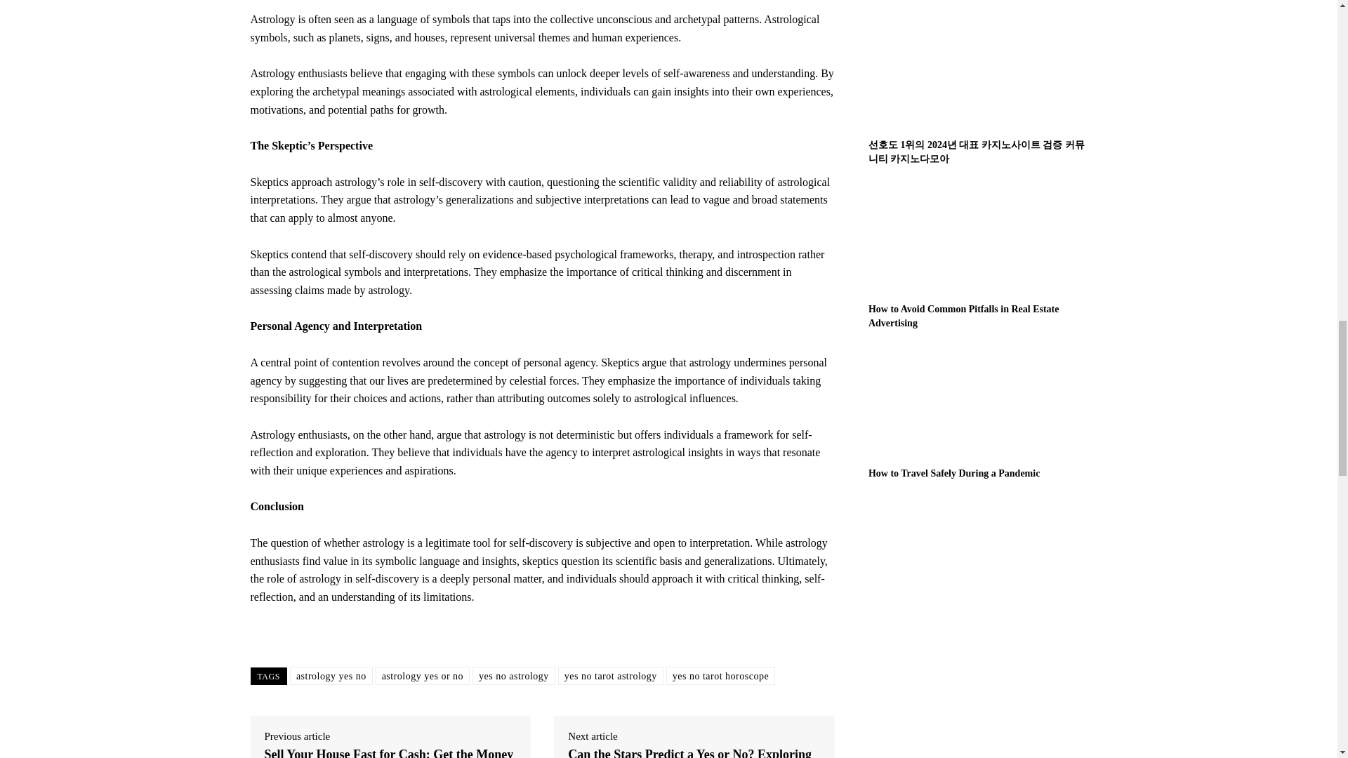  What do you see at coordinates (610, 676) in the screenshot?
I see `yes no tarot astrology` at bounding box center [610, 676].